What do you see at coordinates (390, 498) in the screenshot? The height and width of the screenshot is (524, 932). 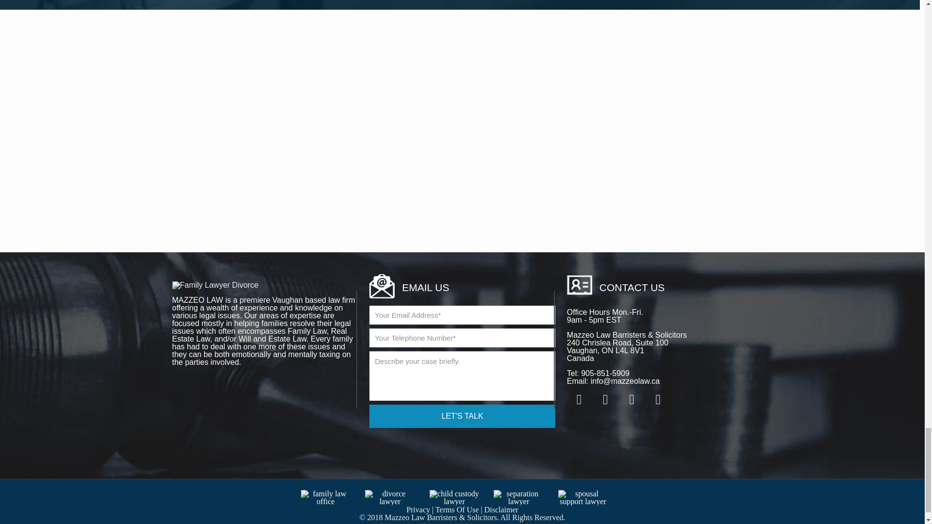 I see `divorce lawyer vaughan` at bounding box center [390, 498].